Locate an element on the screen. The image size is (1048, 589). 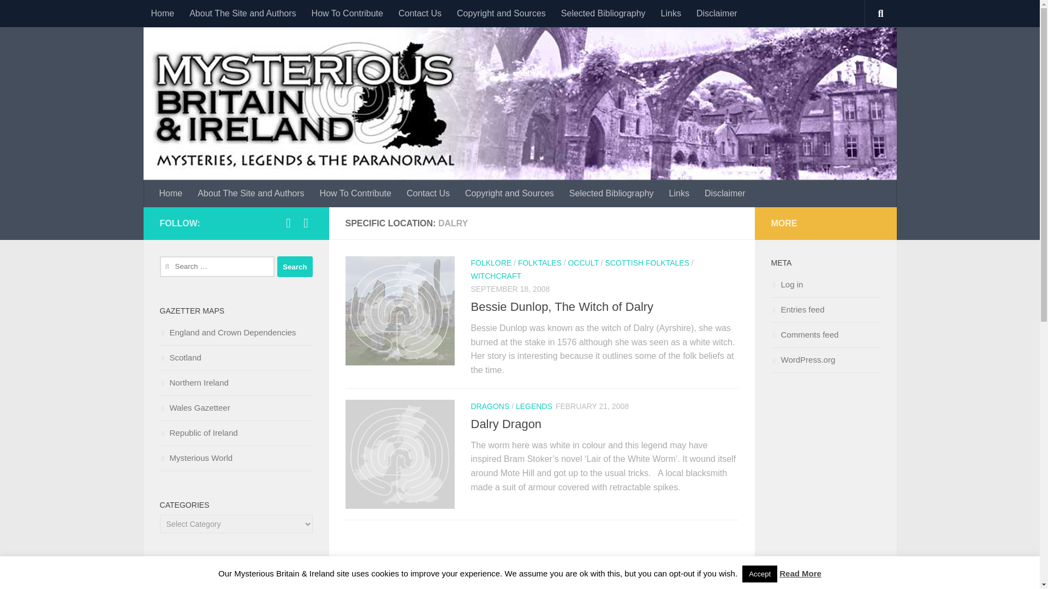
Home is located at coordinates (171, 194).